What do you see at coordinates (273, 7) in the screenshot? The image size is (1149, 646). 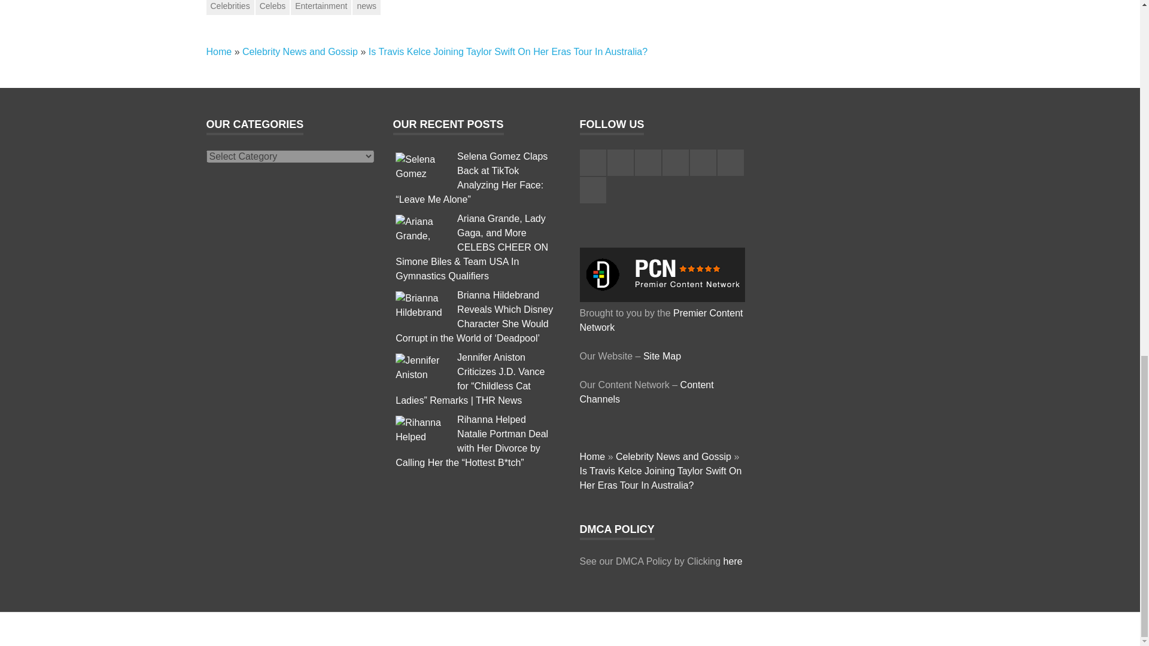 I see `Celebs` at bounding box center [273, 7].